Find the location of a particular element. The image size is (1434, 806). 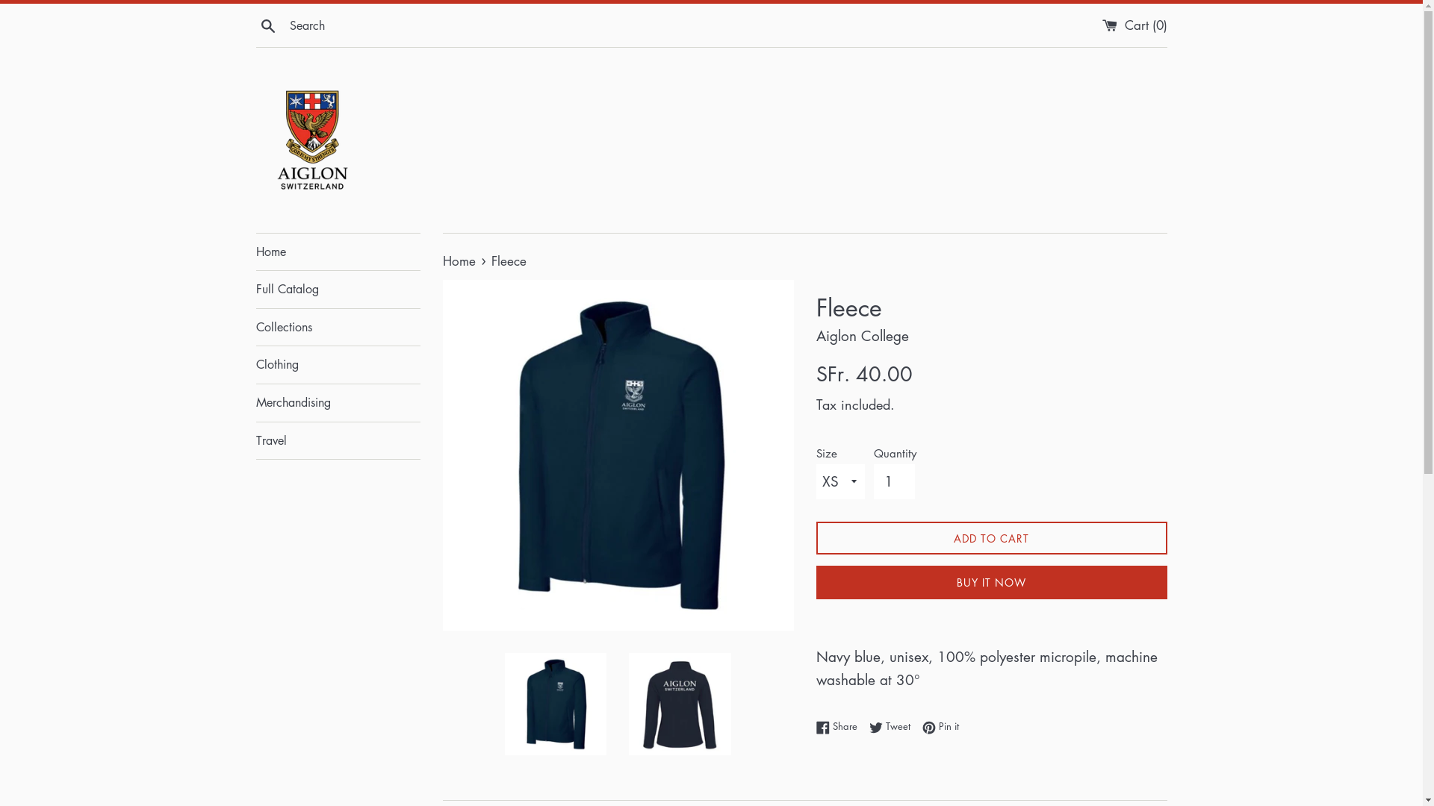

Home is located at coordinates (338, 252).